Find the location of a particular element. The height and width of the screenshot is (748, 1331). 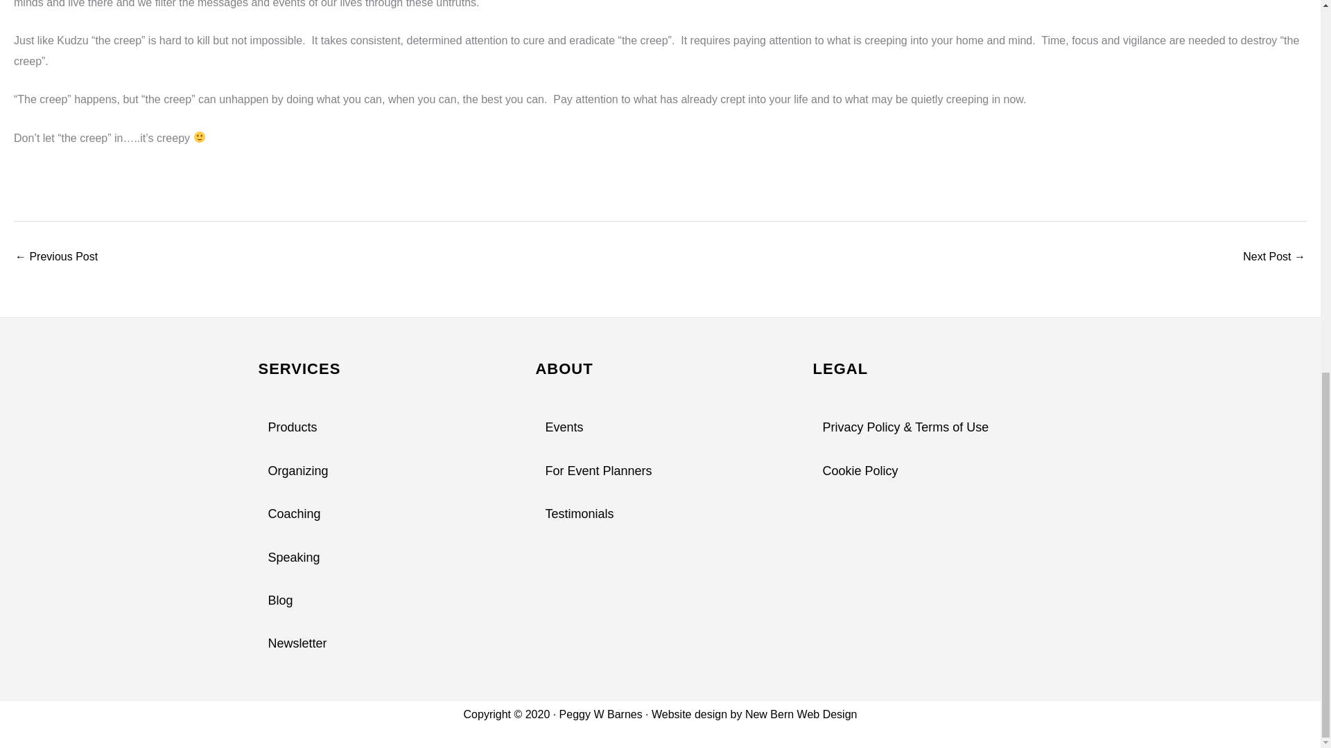

New Bern Web Design is located at coordinates (801, 714).